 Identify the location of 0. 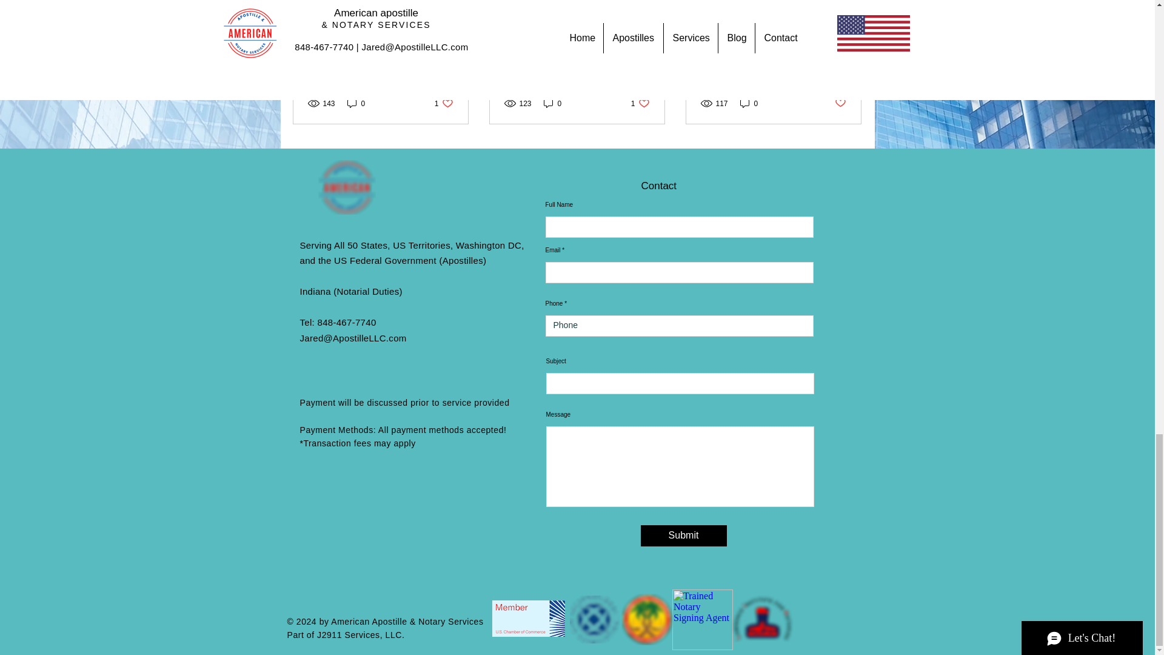
(444, 103).